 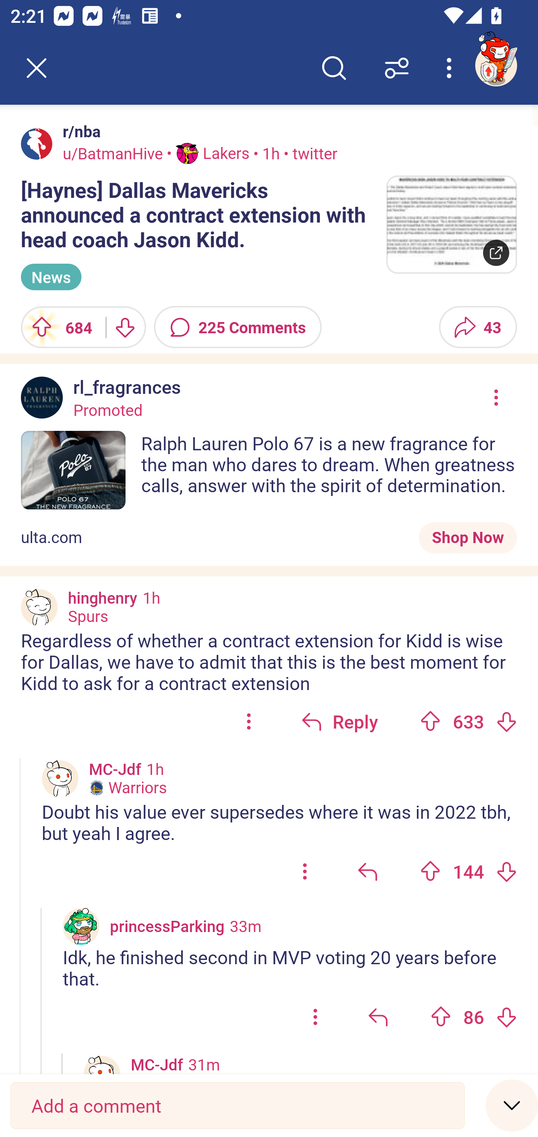 I want to click on 1h, so click(x=155, y=769).